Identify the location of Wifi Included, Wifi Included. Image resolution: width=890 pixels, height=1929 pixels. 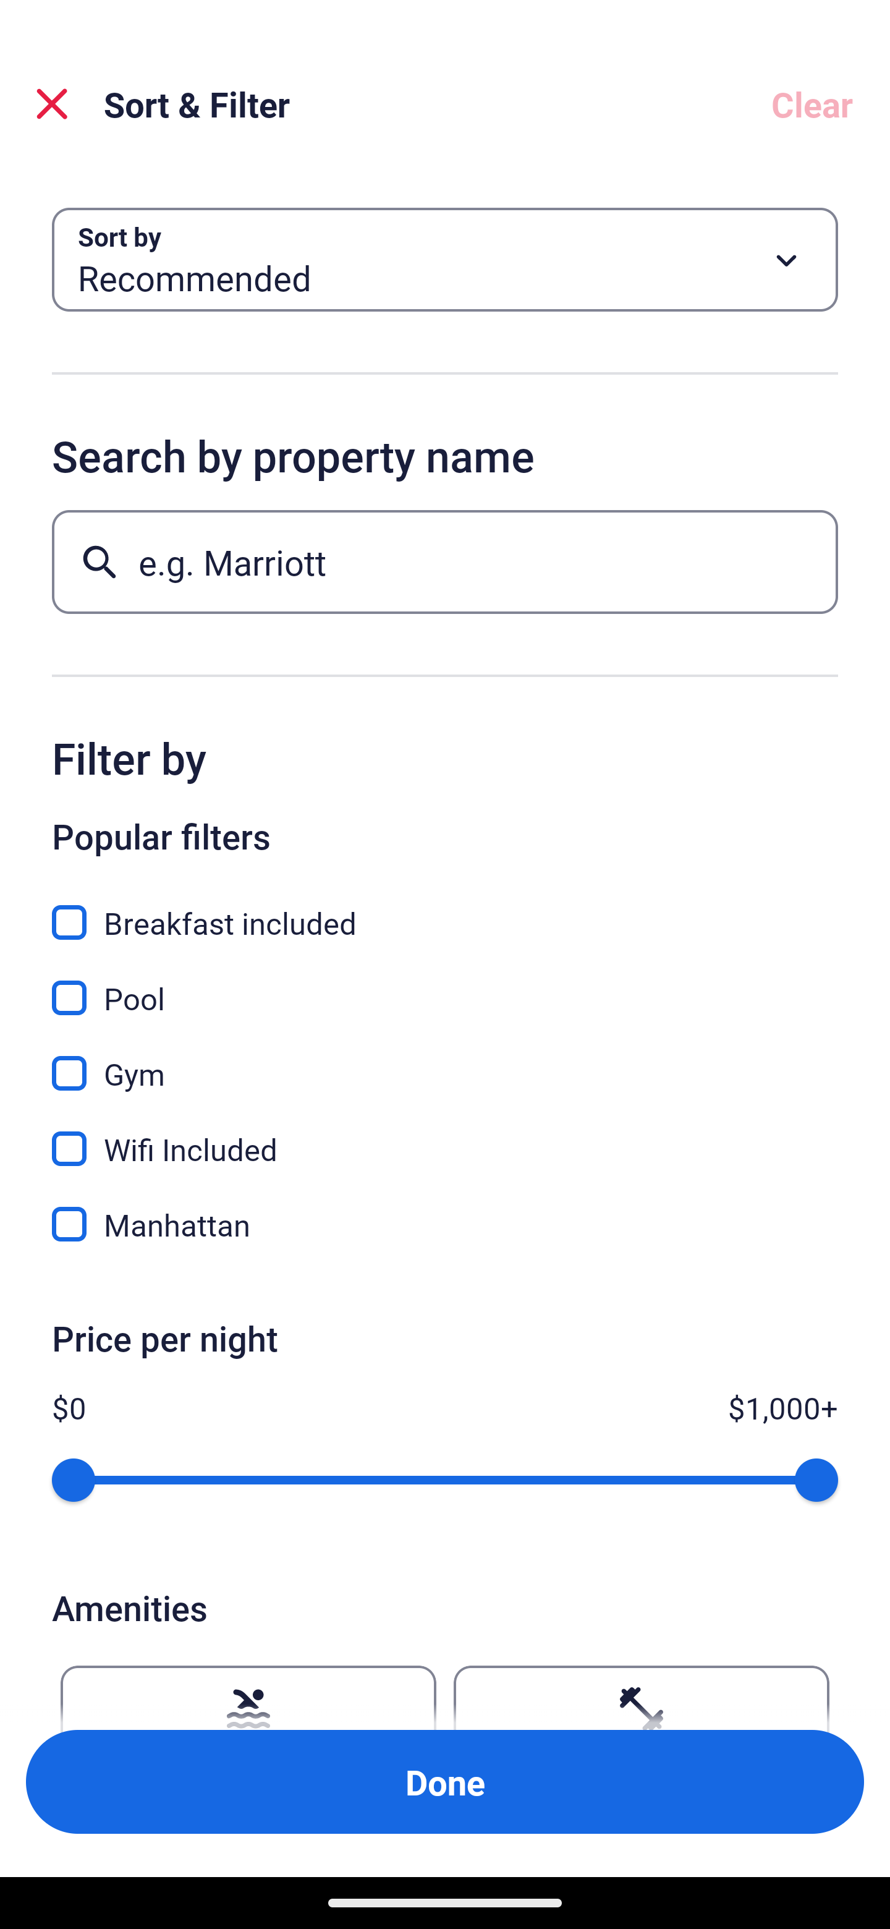
(445, 1135).